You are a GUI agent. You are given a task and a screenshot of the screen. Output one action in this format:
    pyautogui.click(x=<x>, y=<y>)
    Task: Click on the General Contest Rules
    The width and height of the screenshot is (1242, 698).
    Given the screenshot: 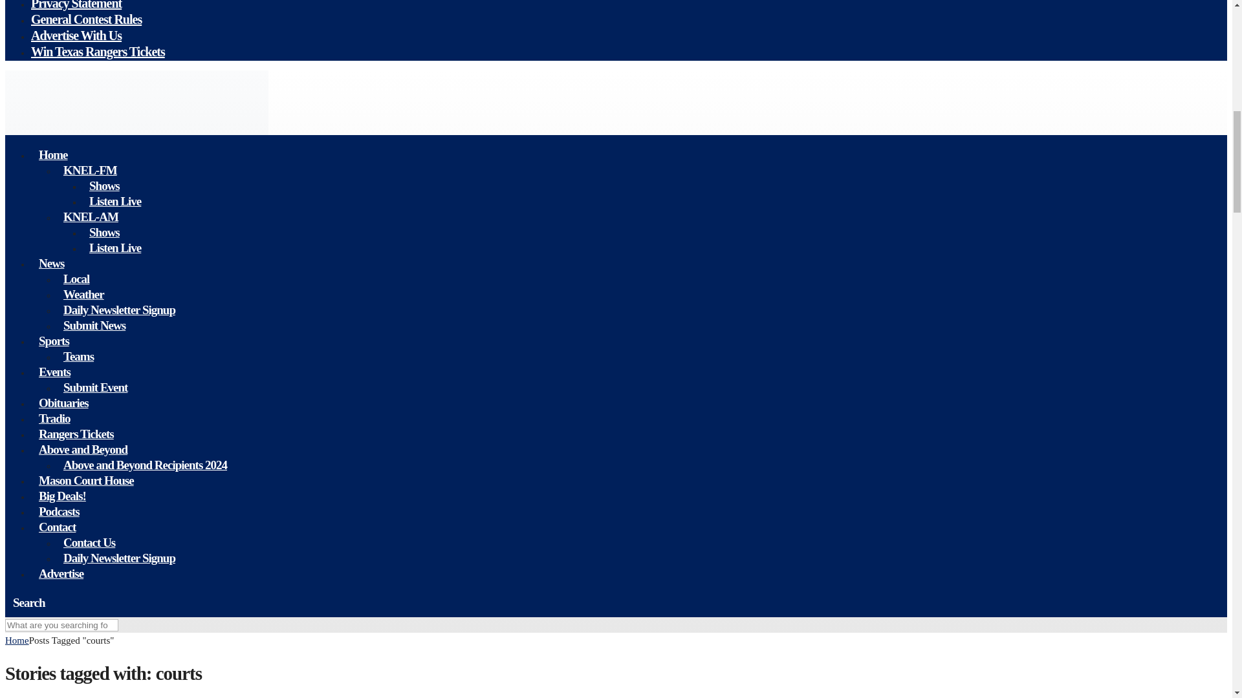 What is the action you would take?
    pyautogui.click(x=86, y=19)
    